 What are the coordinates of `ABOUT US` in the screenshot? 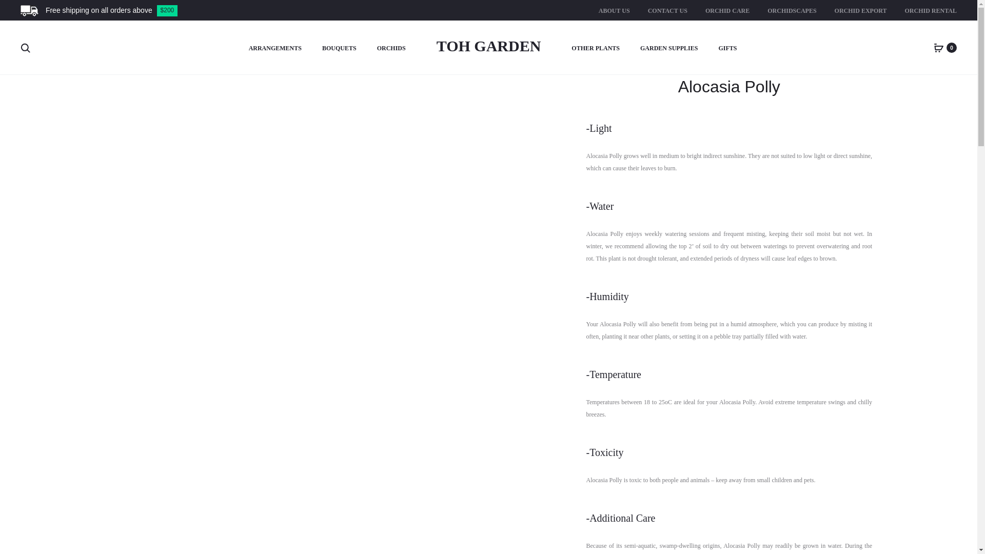 It's located at (615, 11).